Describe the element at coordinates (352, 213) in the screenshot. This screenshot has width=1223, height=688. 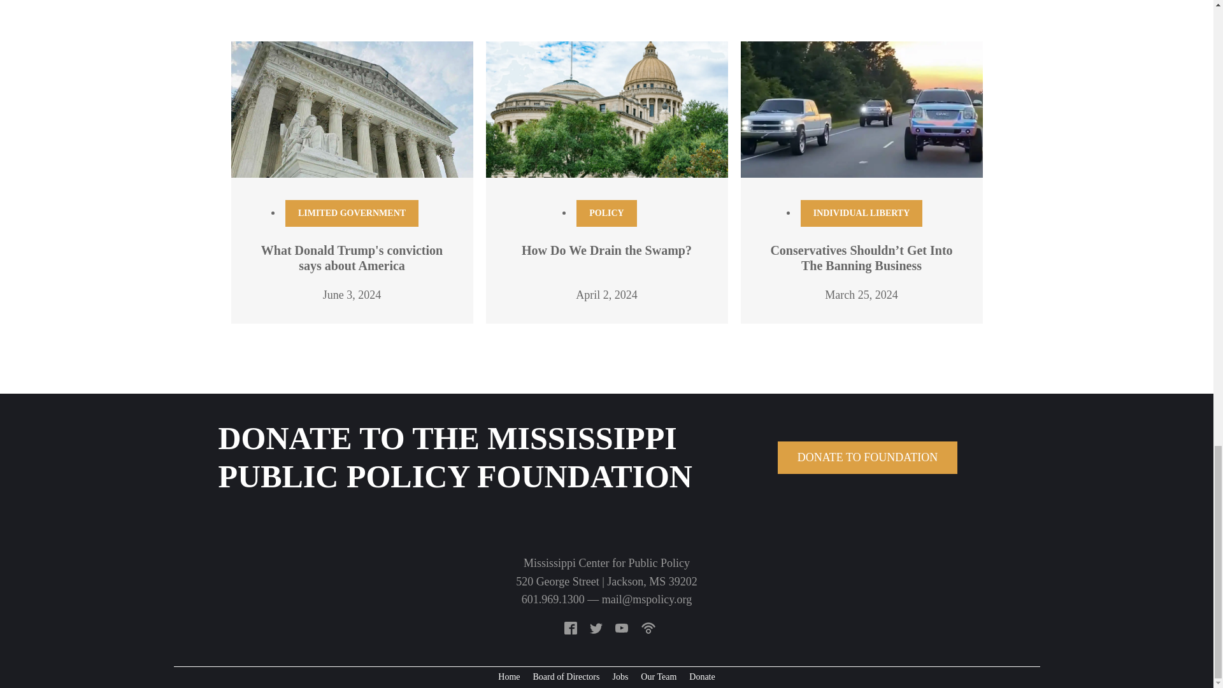
I see `LIMITED GOVERNMENT` at that location.